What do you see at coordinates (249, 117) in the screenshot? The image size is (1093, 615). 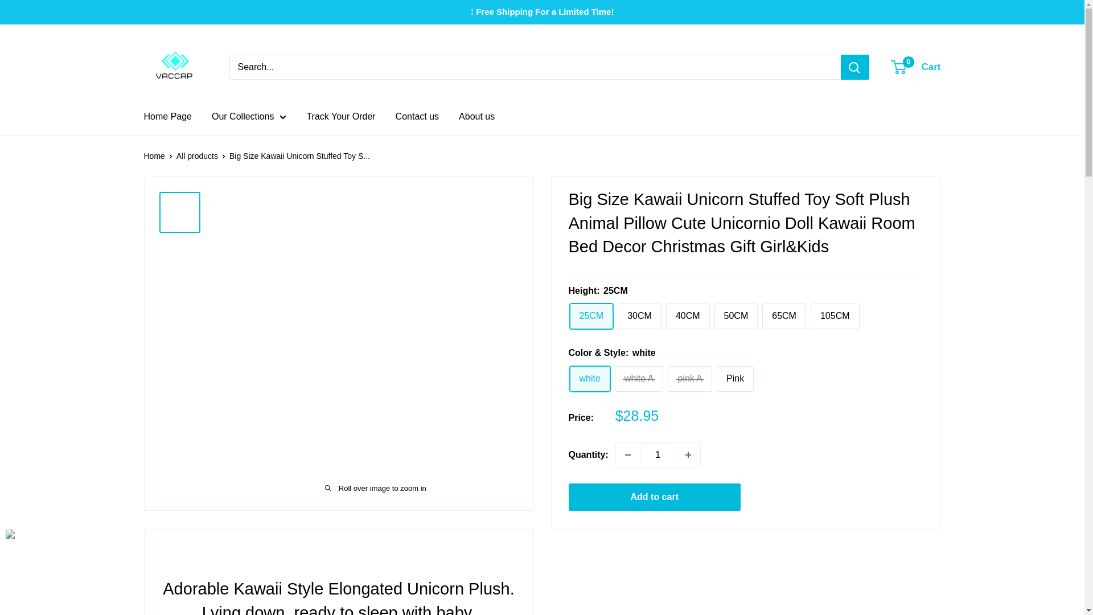 I see `Our Collections` at bounding box center [249, 117].